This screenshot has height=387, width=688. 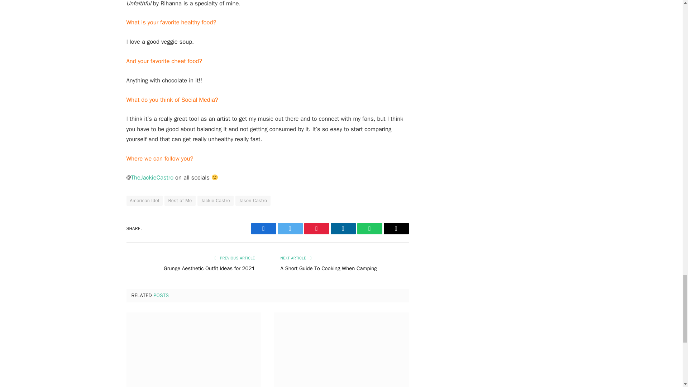 I want to click on Pinterest, so click(x=316, y=229).